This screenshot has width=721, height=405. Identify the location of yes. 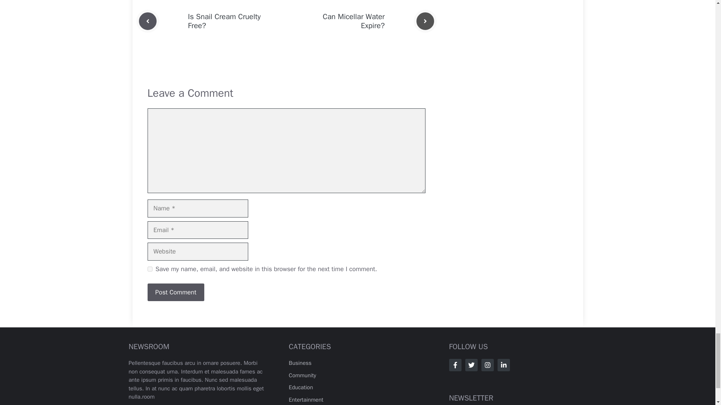
(149, 268).